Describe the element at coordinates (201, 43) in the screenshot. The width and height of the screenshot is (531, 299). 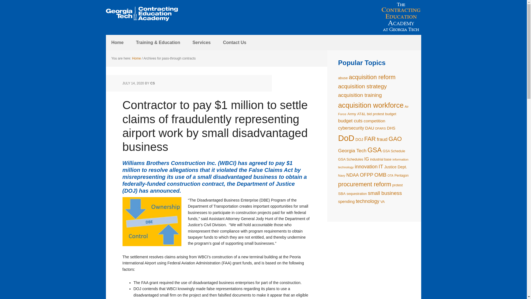
I see `Services` at that location.